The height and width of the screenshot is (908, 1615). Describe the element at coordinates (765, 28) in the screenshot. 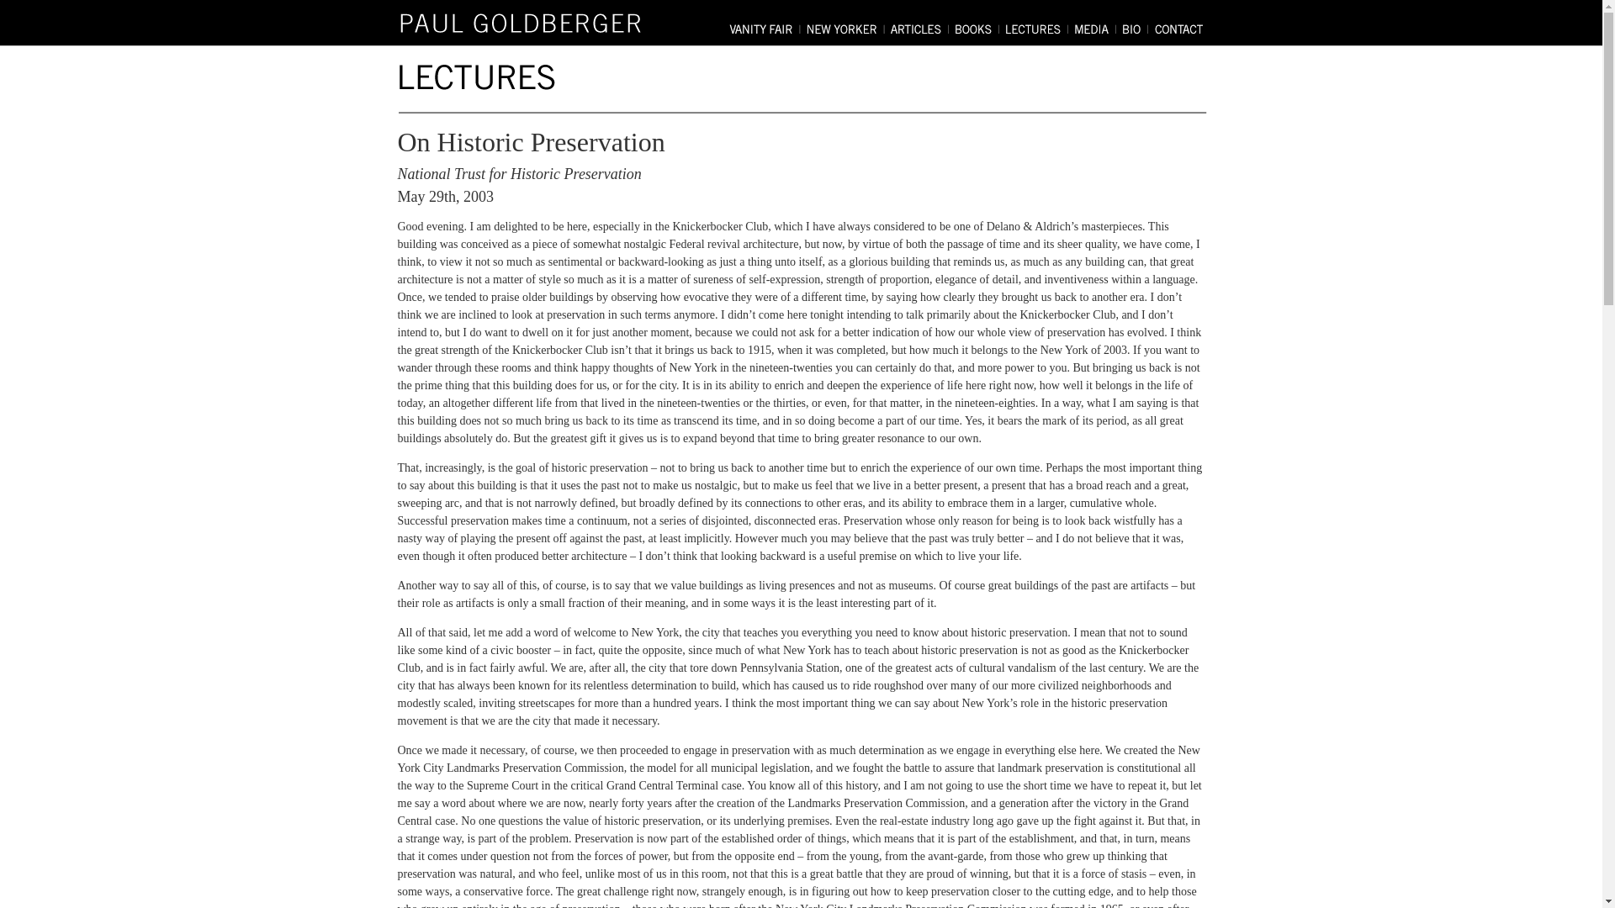

I see `From Vanity Fair` at that location.